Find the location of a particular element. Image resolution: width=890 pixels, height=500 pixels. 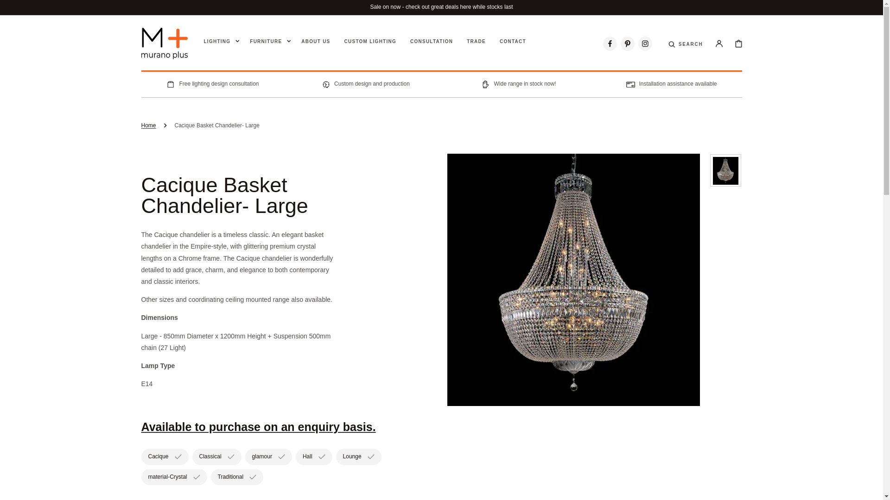

Contact is located at coordinates (513, 42).